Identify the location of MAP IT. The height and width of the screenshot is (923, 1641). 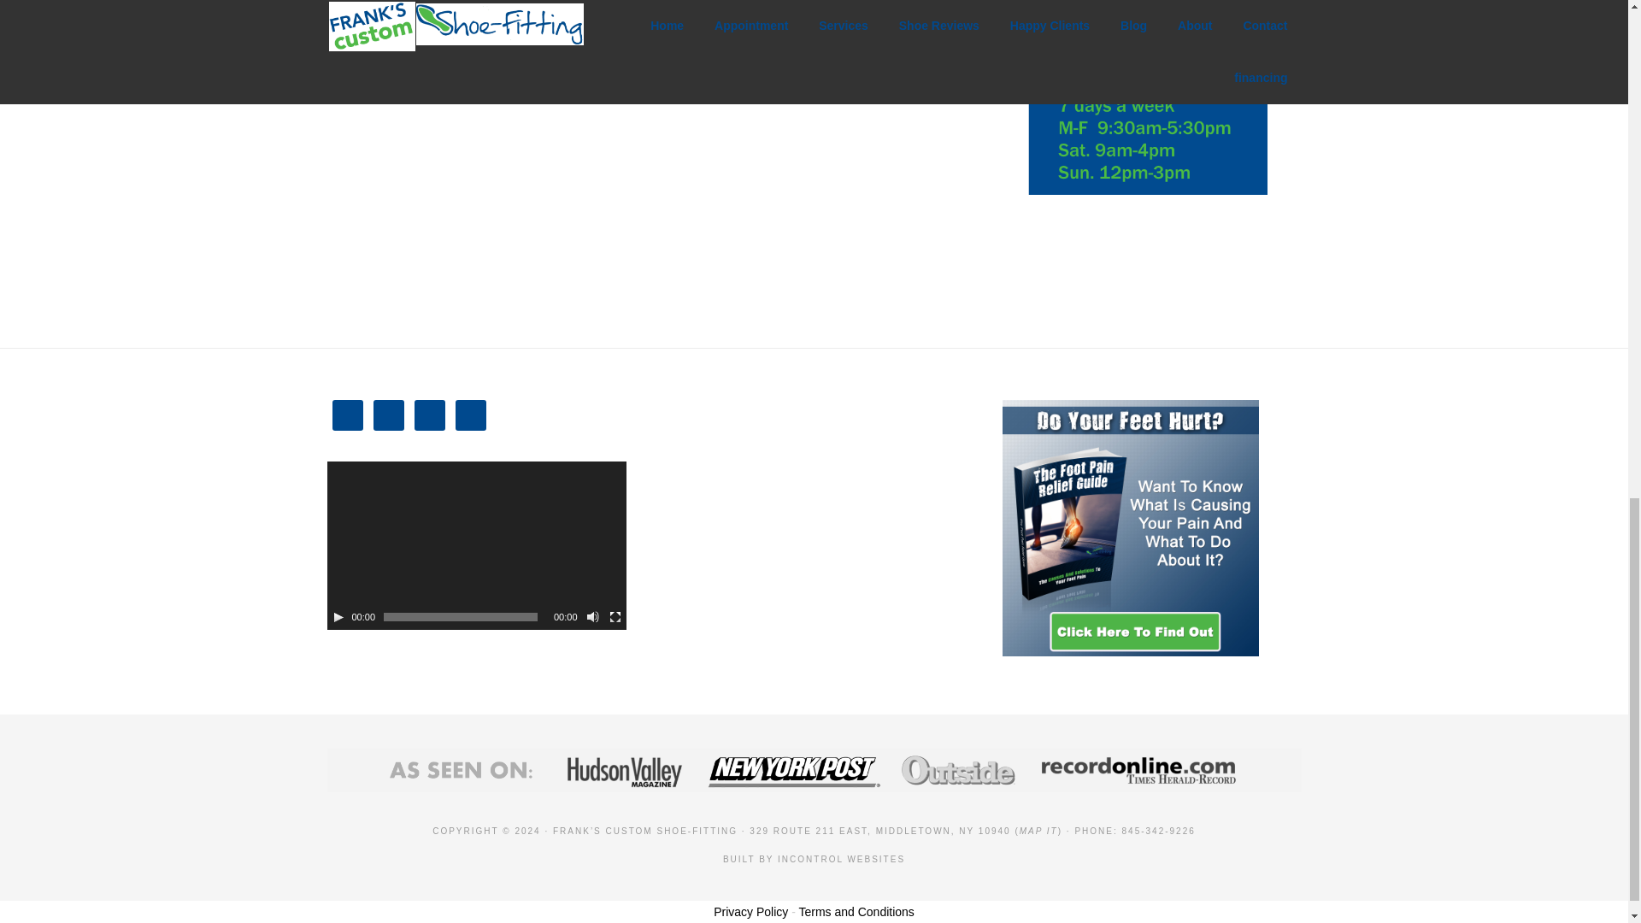
(1038, 831).